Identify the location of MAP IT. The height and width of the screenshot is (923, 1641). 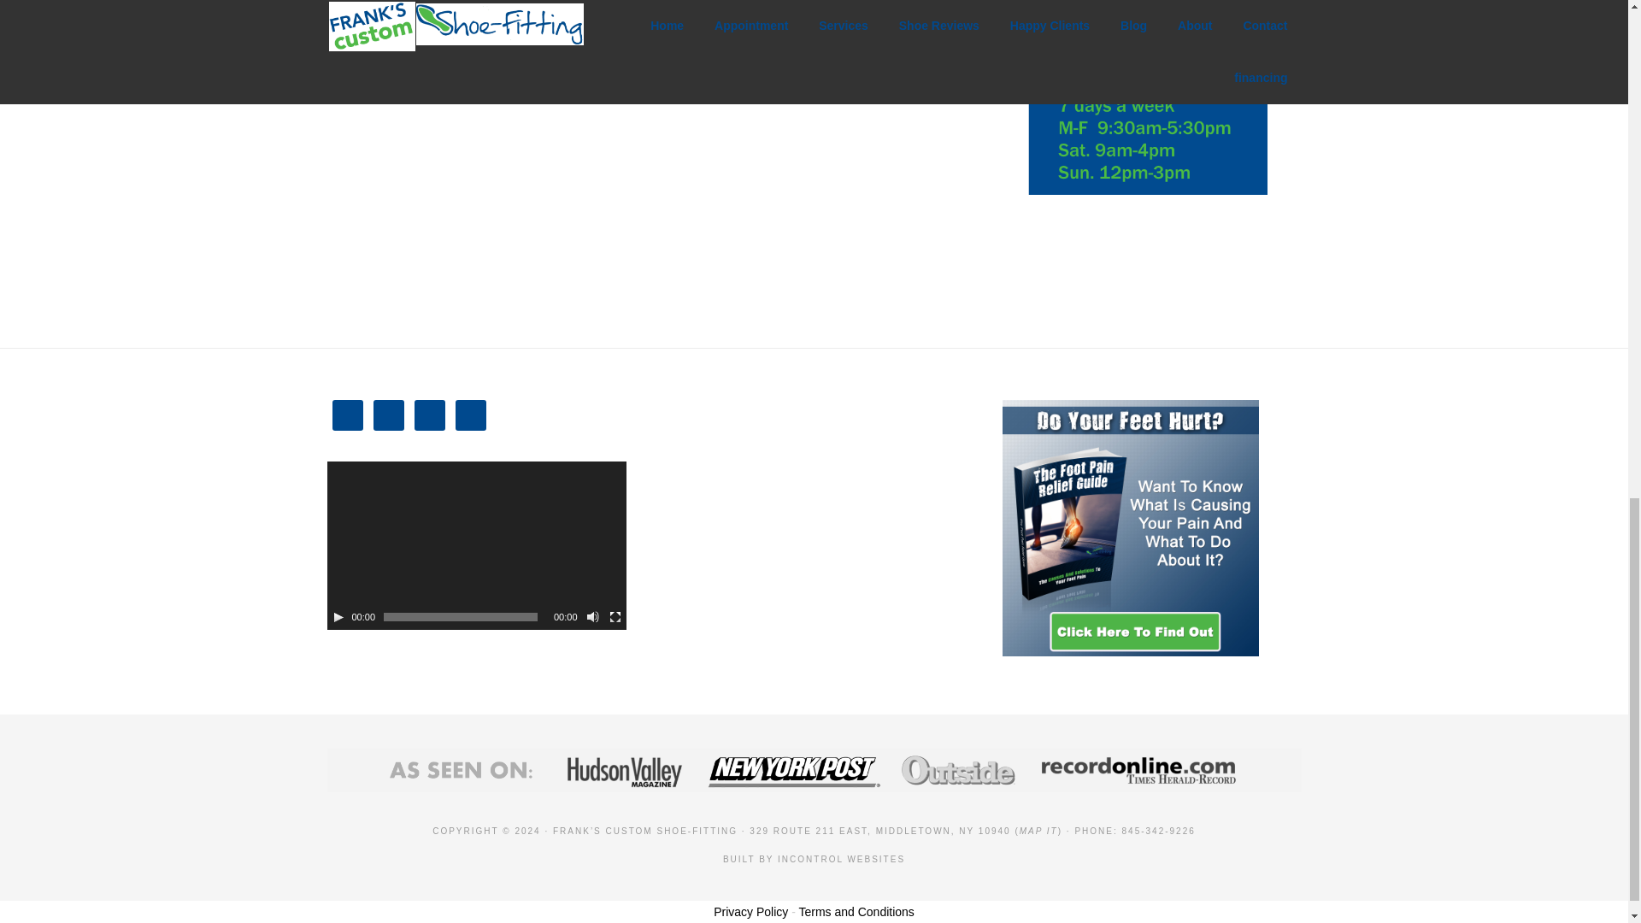
(1038, 831).